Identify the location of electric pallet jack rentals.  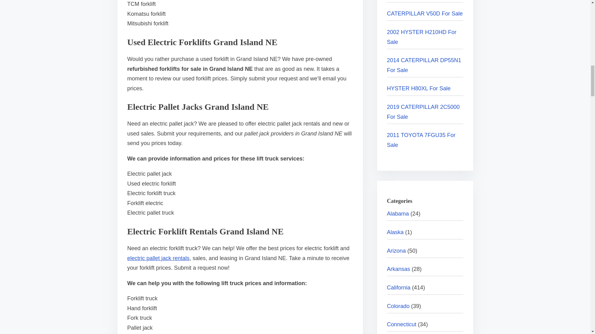
(158, 258).